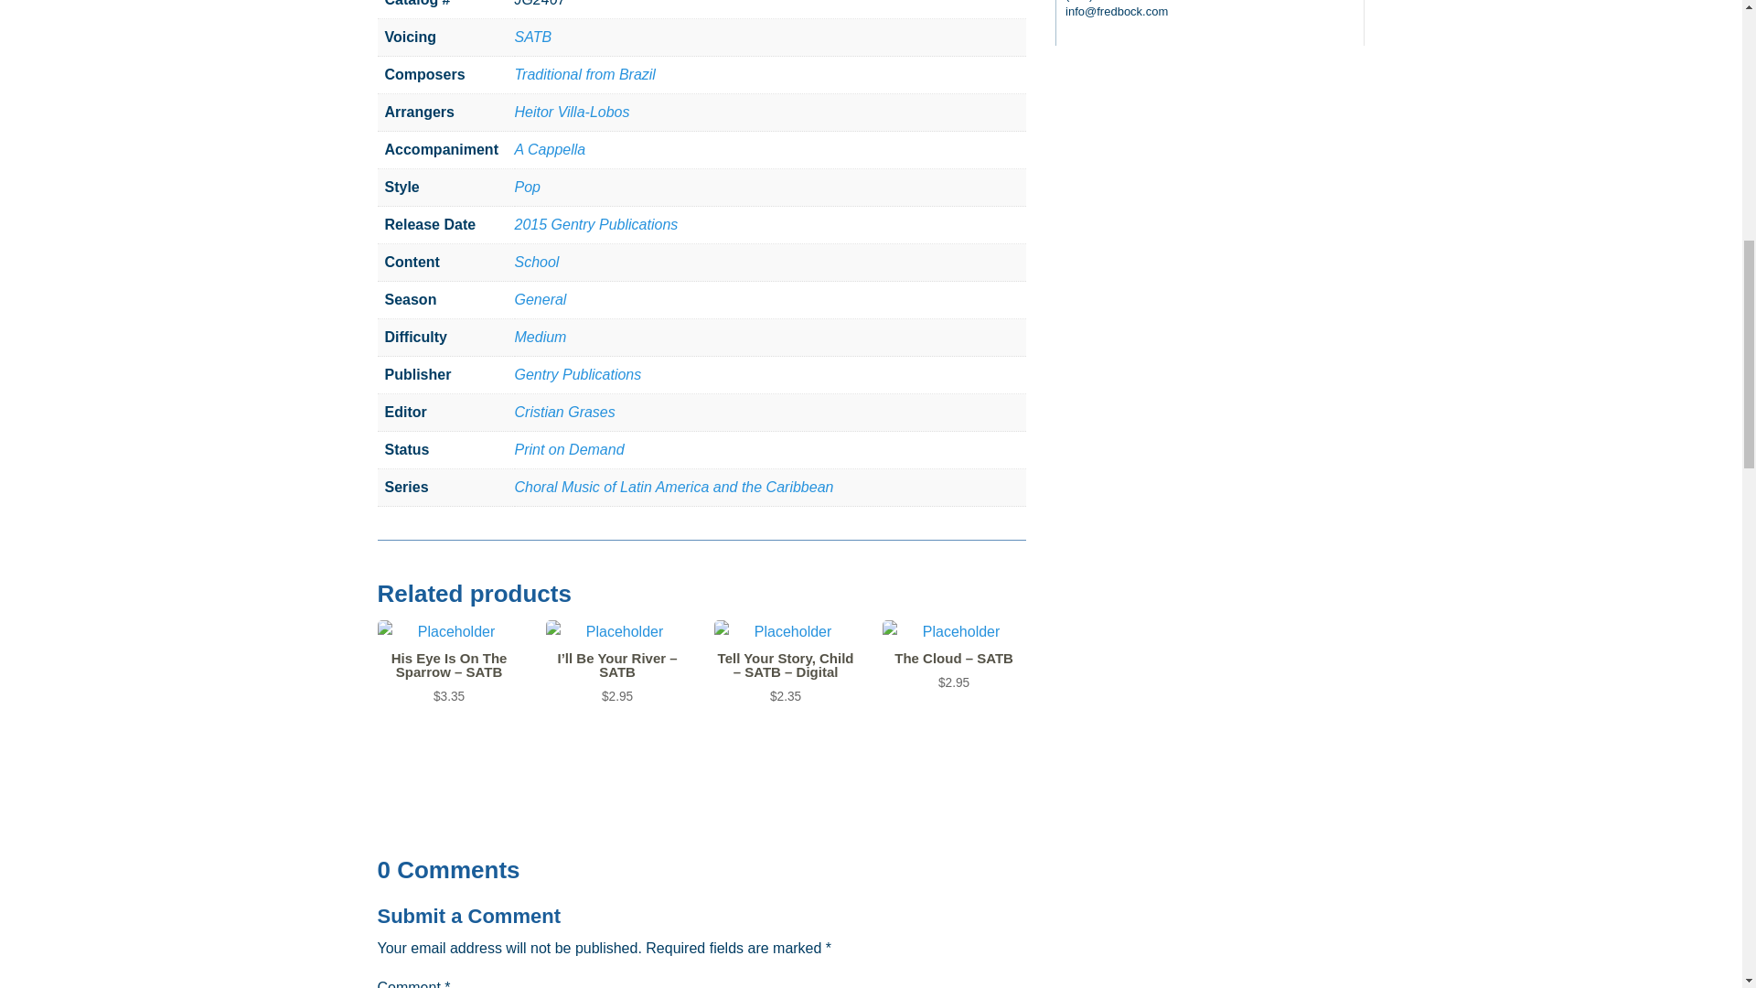 This screenshot has height=988, width=1756. Describe the element at coordinates (569, 449) in the screenshot. I see `Print on Demand` at that location.